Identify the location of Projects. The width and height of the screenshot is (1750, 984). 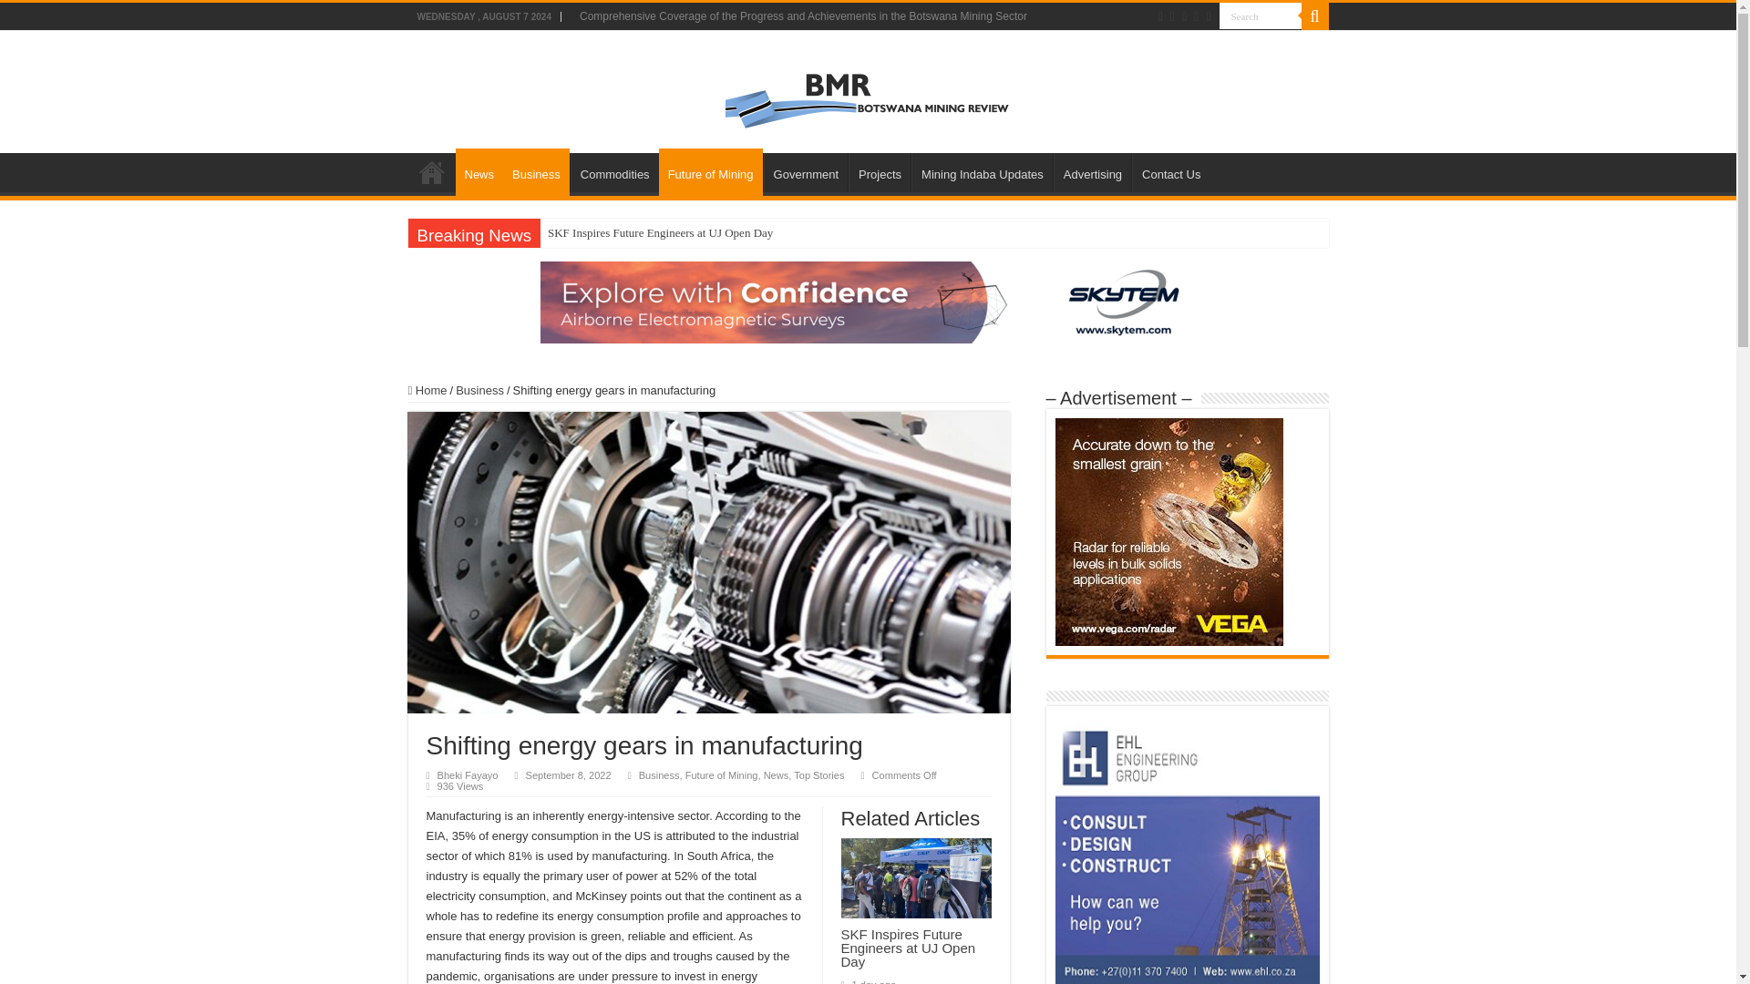
(879, 171).